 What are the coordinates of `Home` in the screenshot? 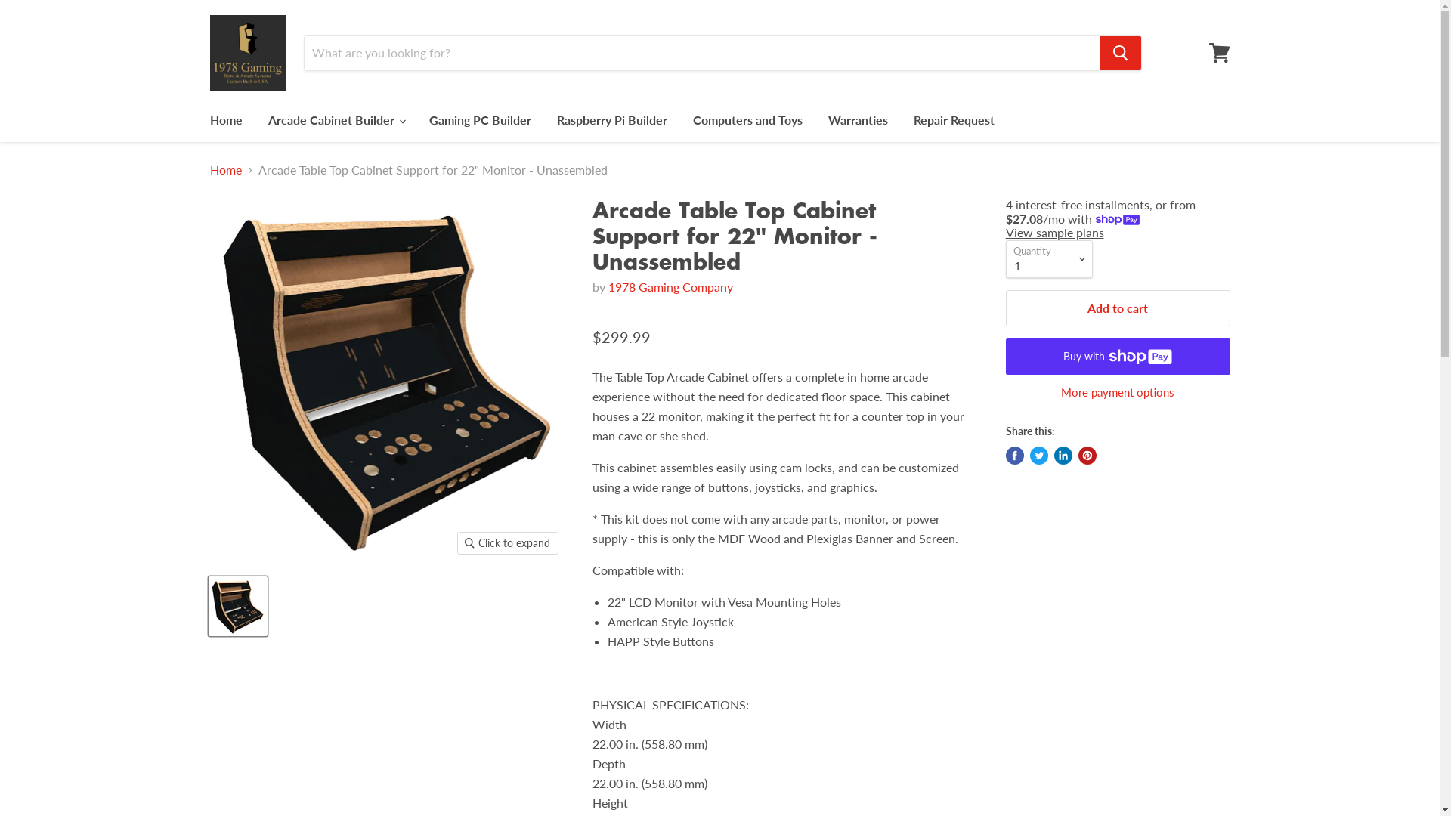 It's located at (225, 120).